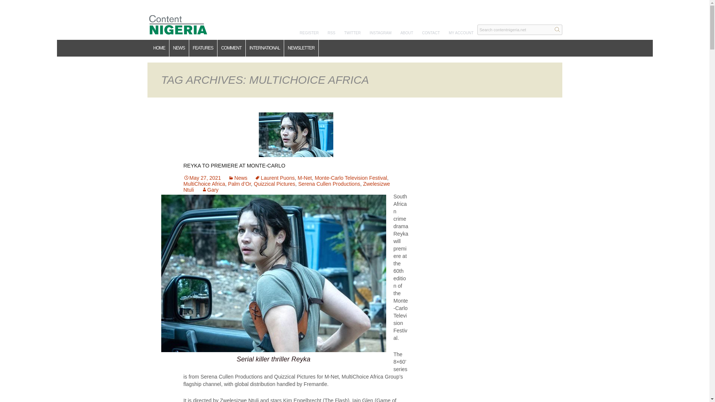  Describe the element at coordinates (202, 178) in the screenshot. I see `Permalink to Reyka to premiere at Monte-Carlo` at that location.